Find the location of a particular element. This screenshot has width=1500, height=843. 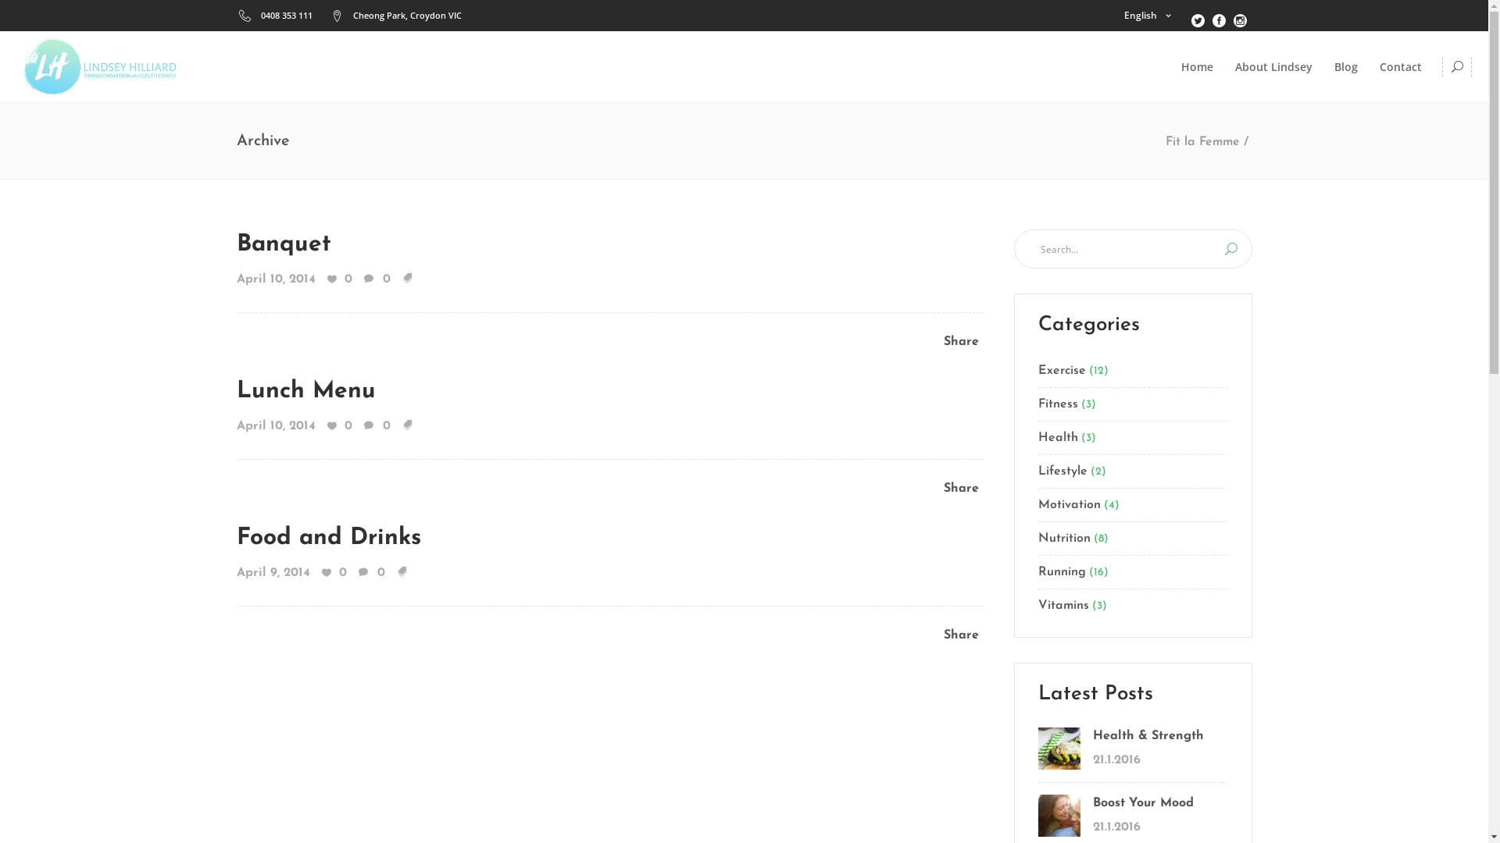

0 is located at coordinates (377, 427).